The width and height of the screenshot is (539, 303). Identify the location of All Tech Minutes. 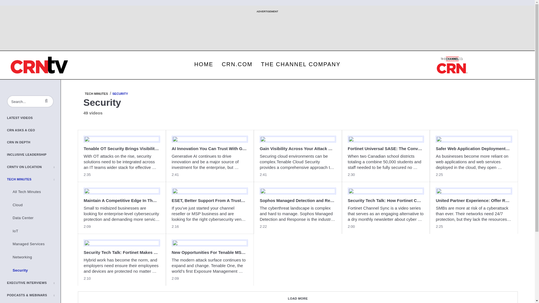
(34, 192).